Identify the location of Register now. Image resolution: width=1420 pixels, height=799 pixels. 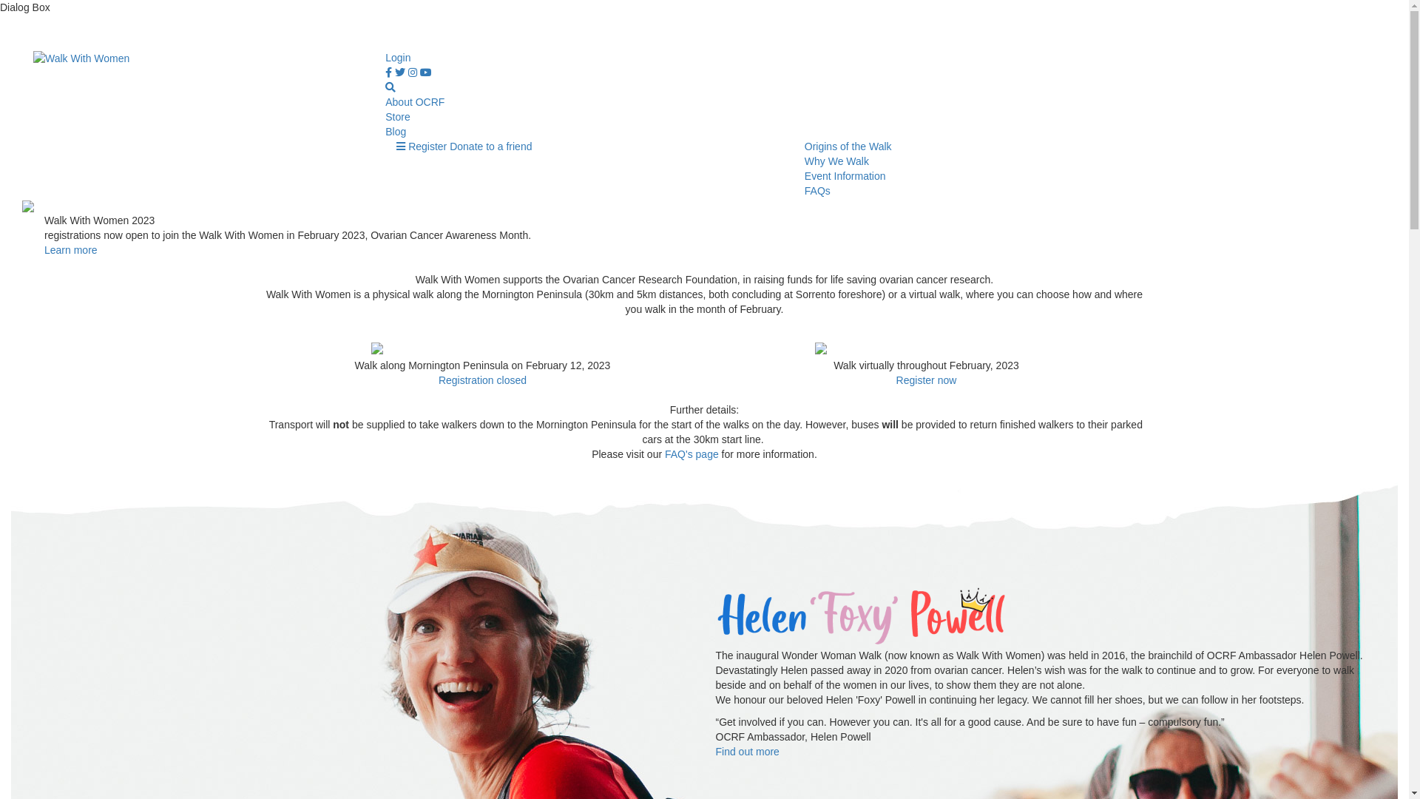
(927, 380).